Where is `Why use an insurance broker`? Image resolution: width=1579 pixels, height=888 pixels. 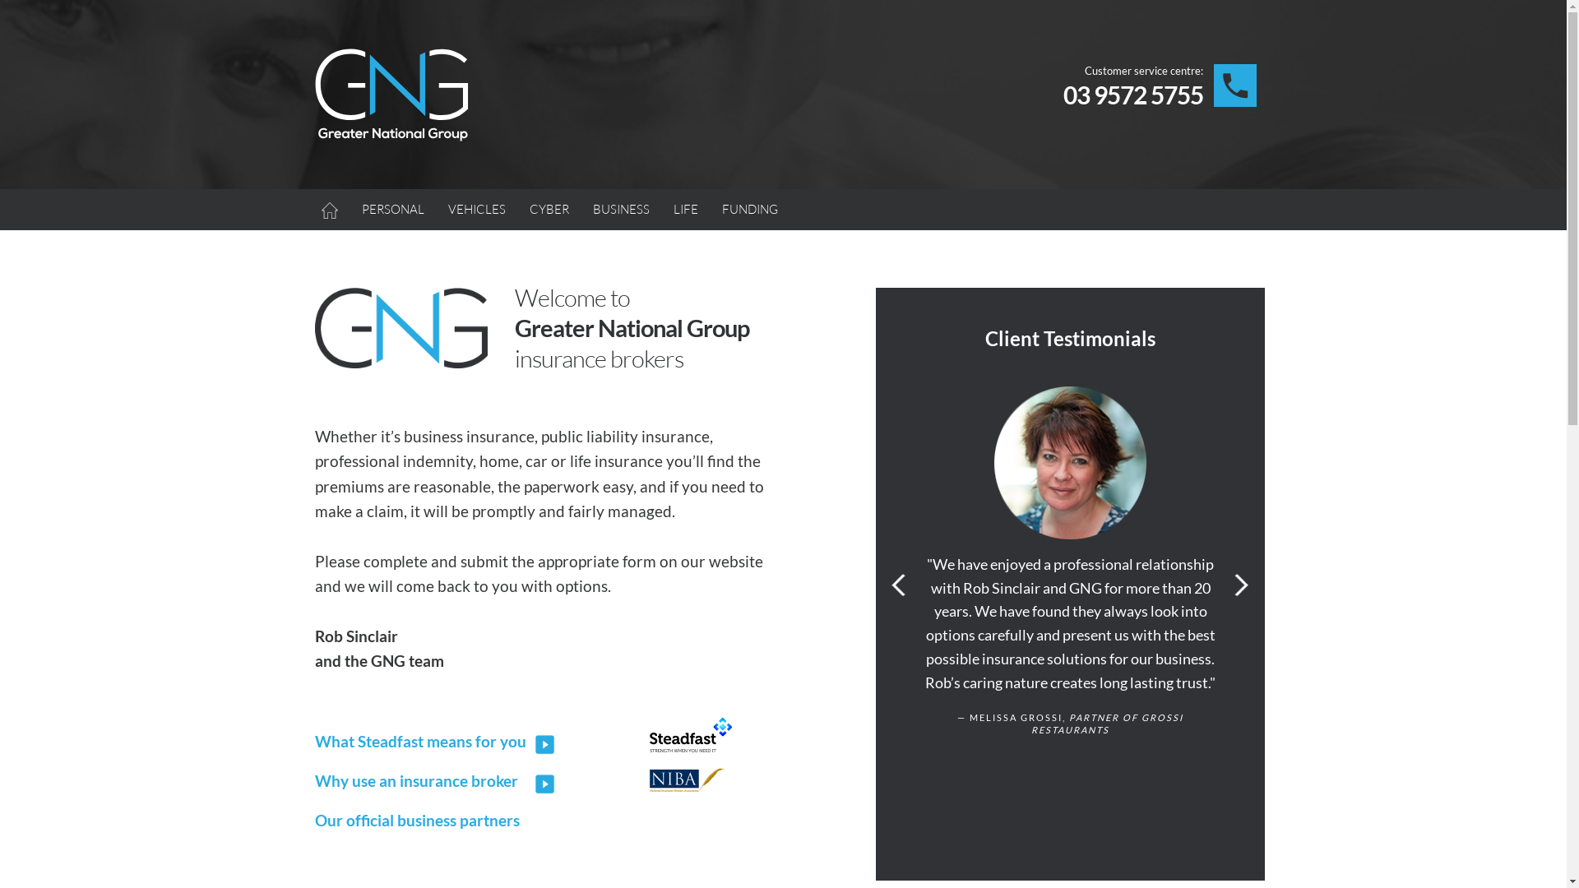
Why use an insurance broker is located at coordinates (416, 781).